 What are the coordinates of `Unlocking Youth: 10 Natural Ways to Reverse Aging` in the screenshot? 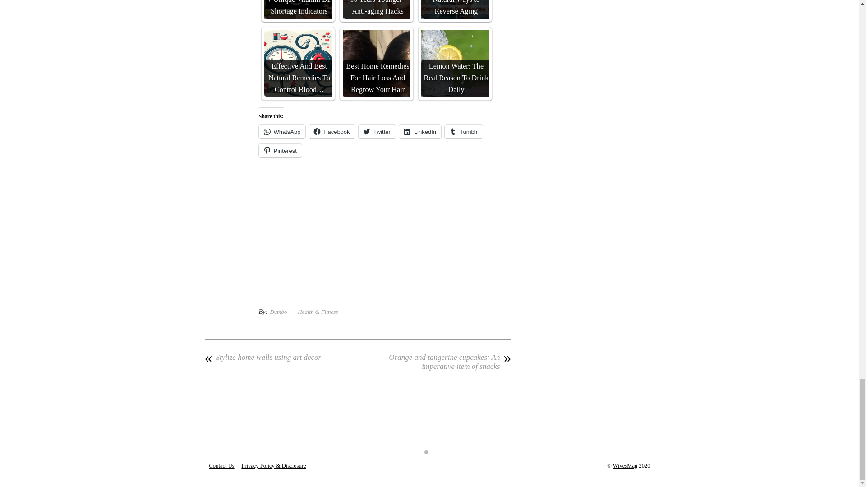 It's located at (455, 9).